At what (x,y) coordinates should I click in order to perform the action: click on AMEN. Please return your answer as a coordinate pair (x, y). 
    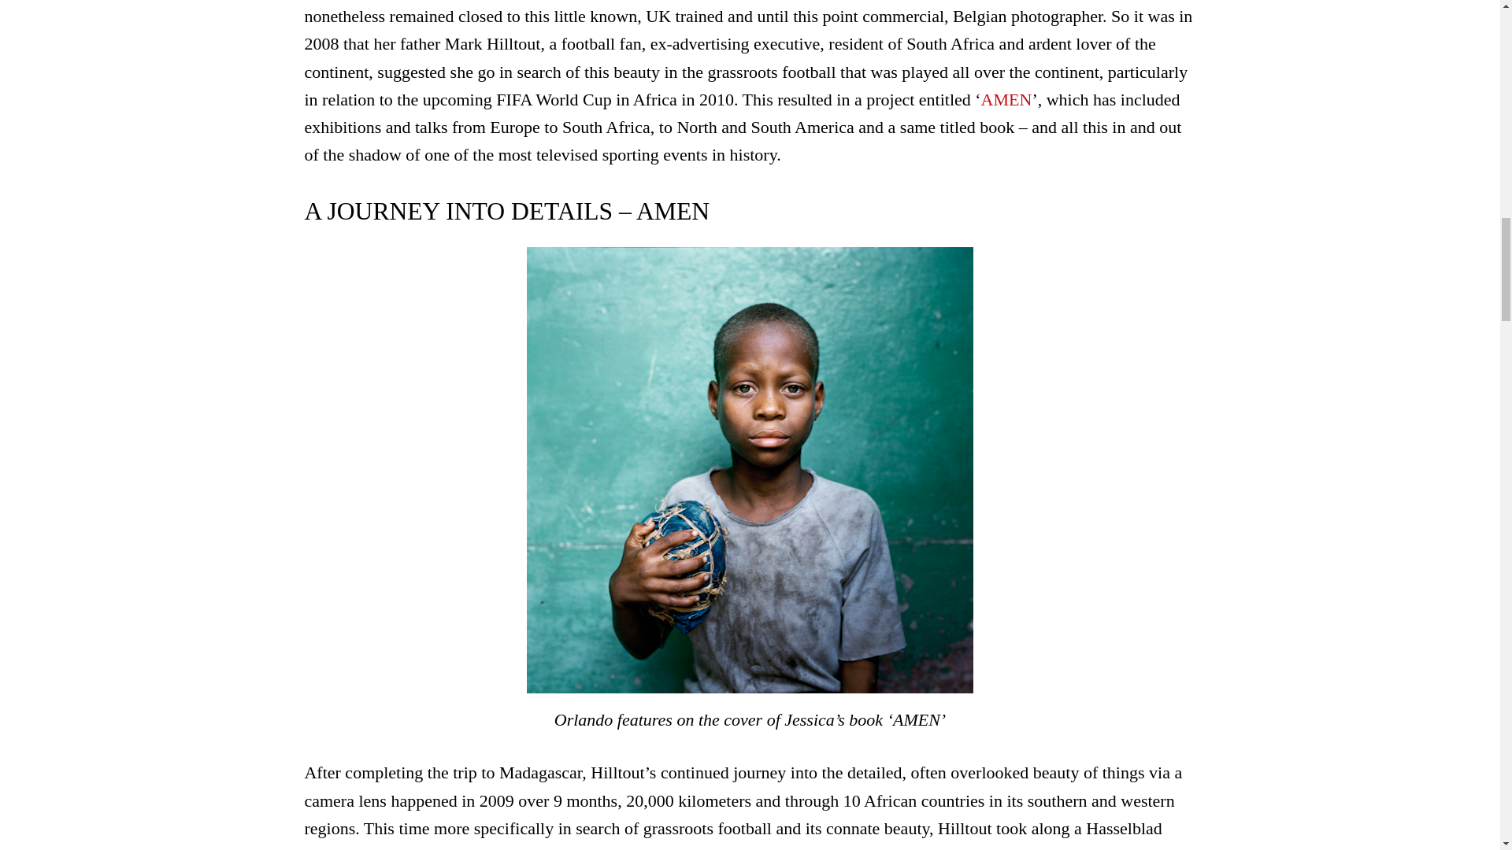
    Looking at the image, I should click on (1006, 99).